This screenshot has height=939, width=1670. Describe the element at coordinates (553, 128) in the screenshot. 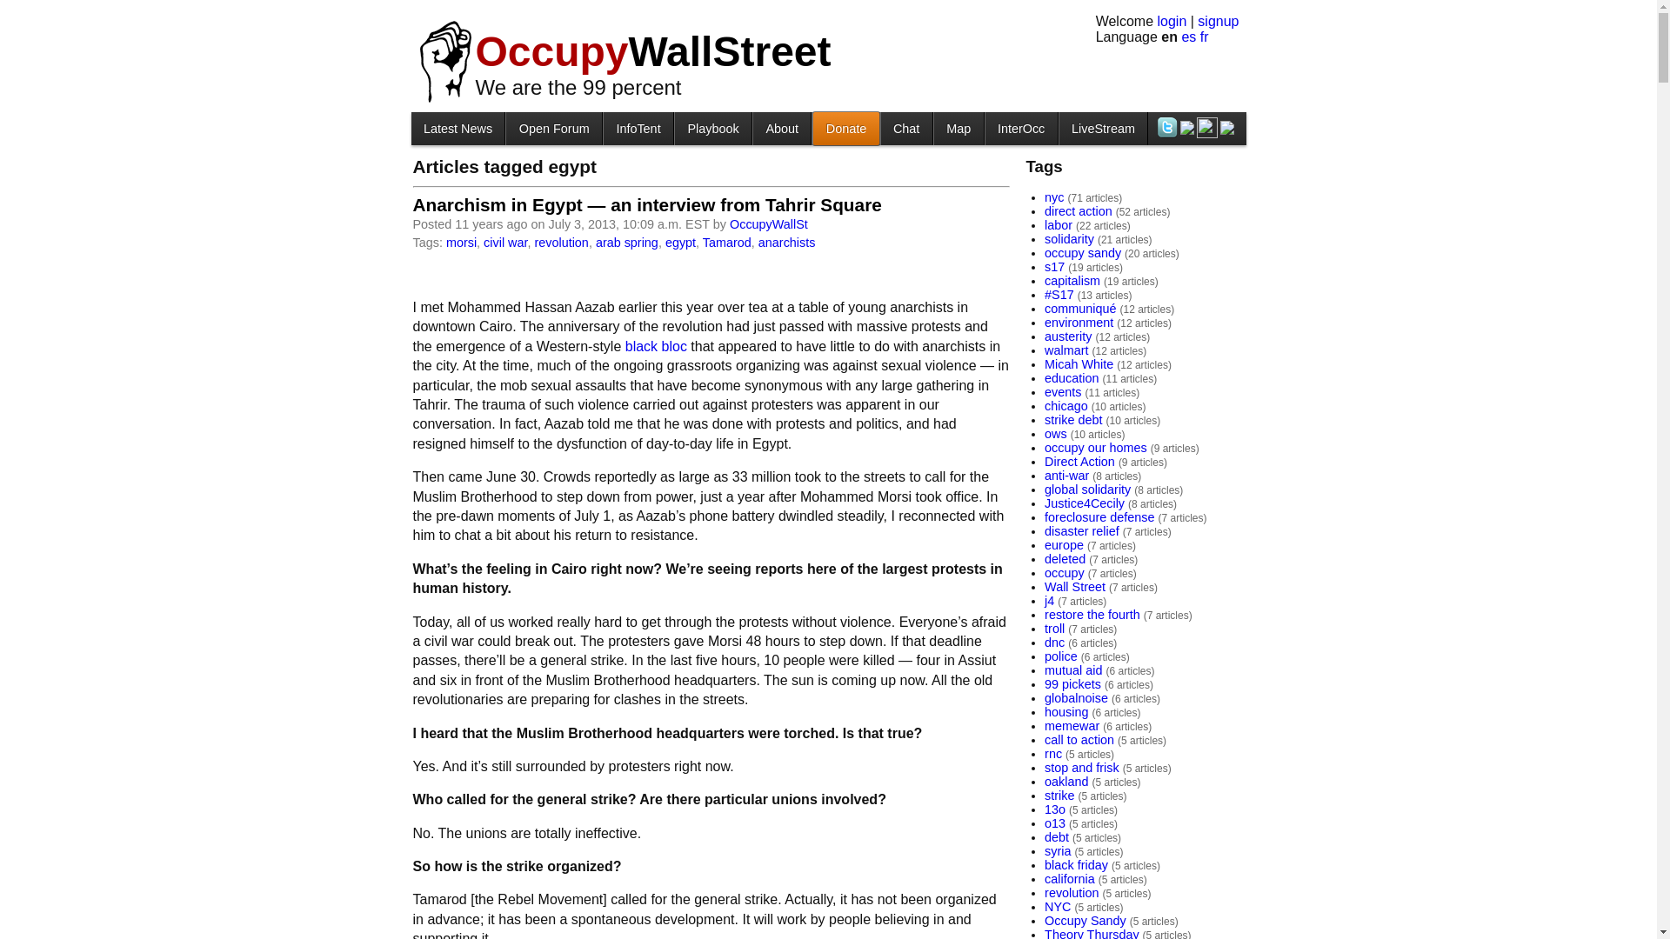

I see `Public discussion board` at that location.